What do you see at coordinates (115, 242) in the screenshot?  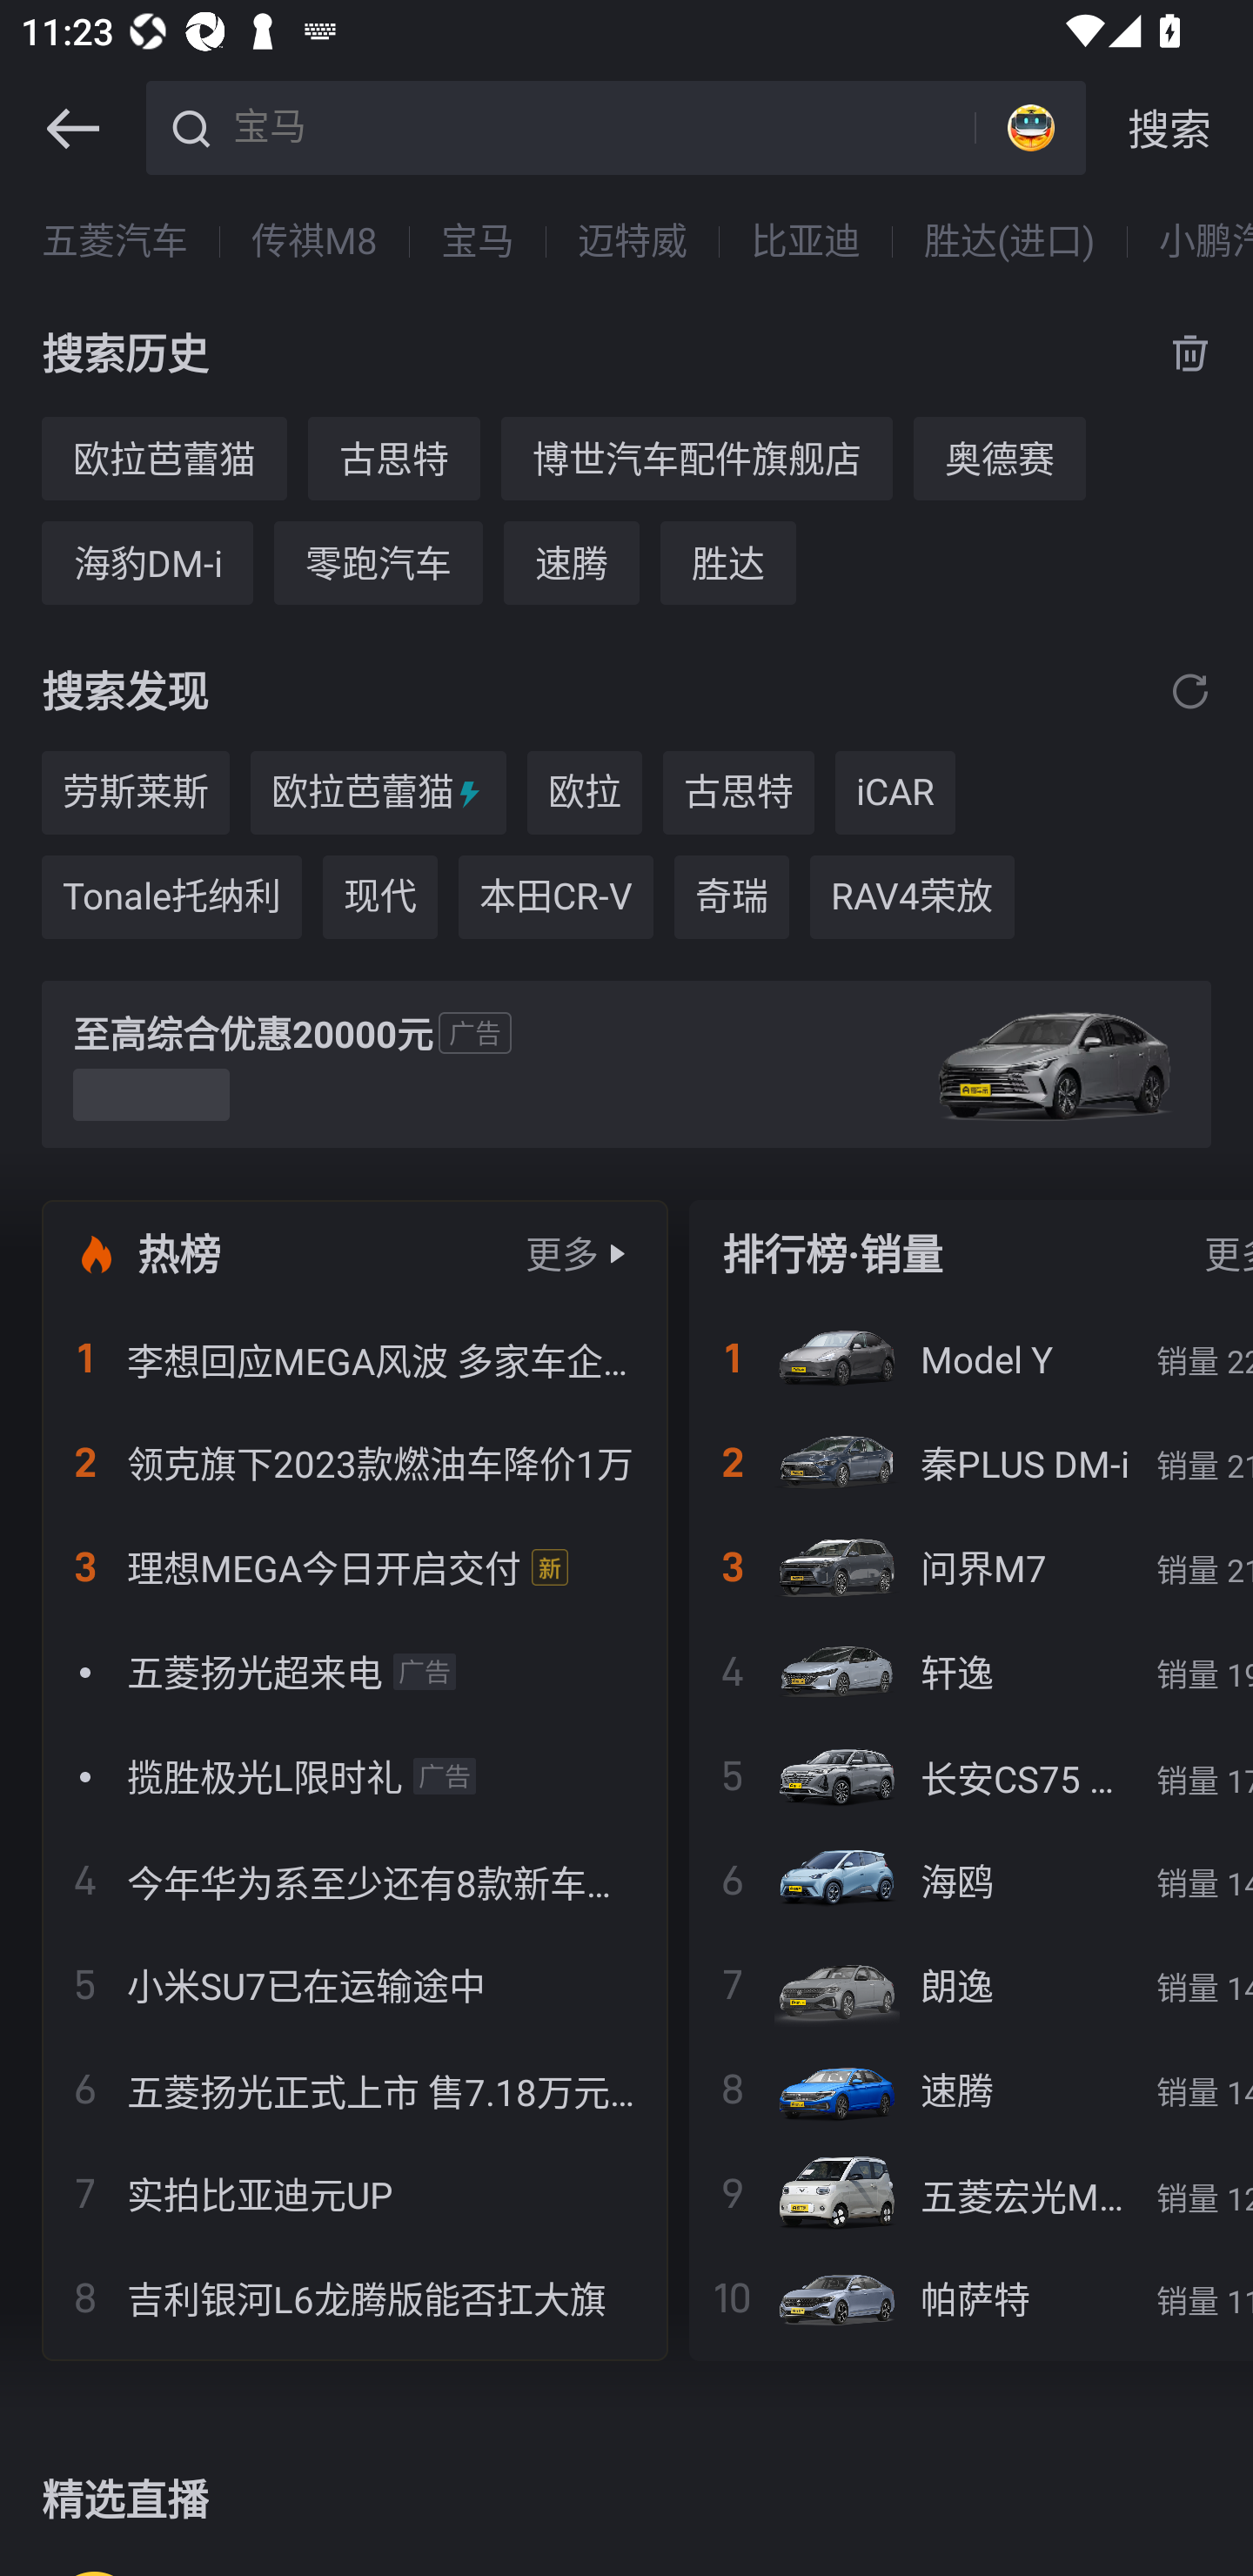 I see `五菱汽车` at bounding box center [115, 242].